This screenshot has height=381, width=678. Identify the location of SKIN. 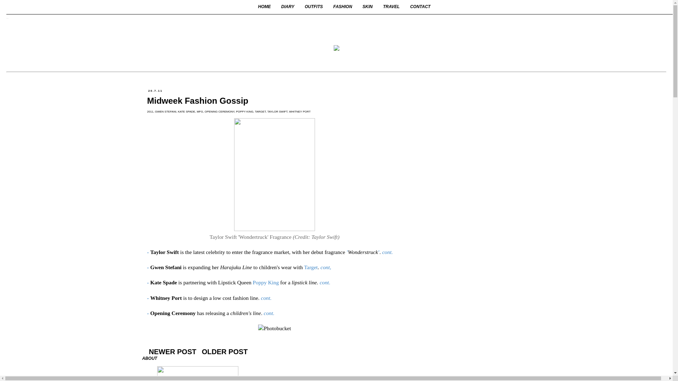
(368, 7).